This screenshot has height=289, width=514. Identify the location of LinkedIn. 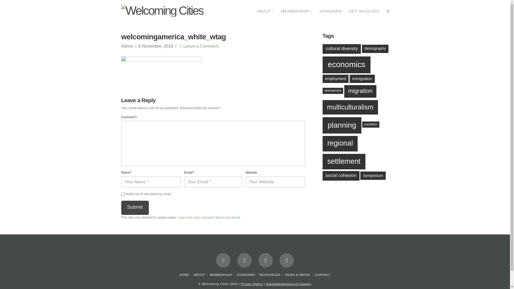
(266, 260).